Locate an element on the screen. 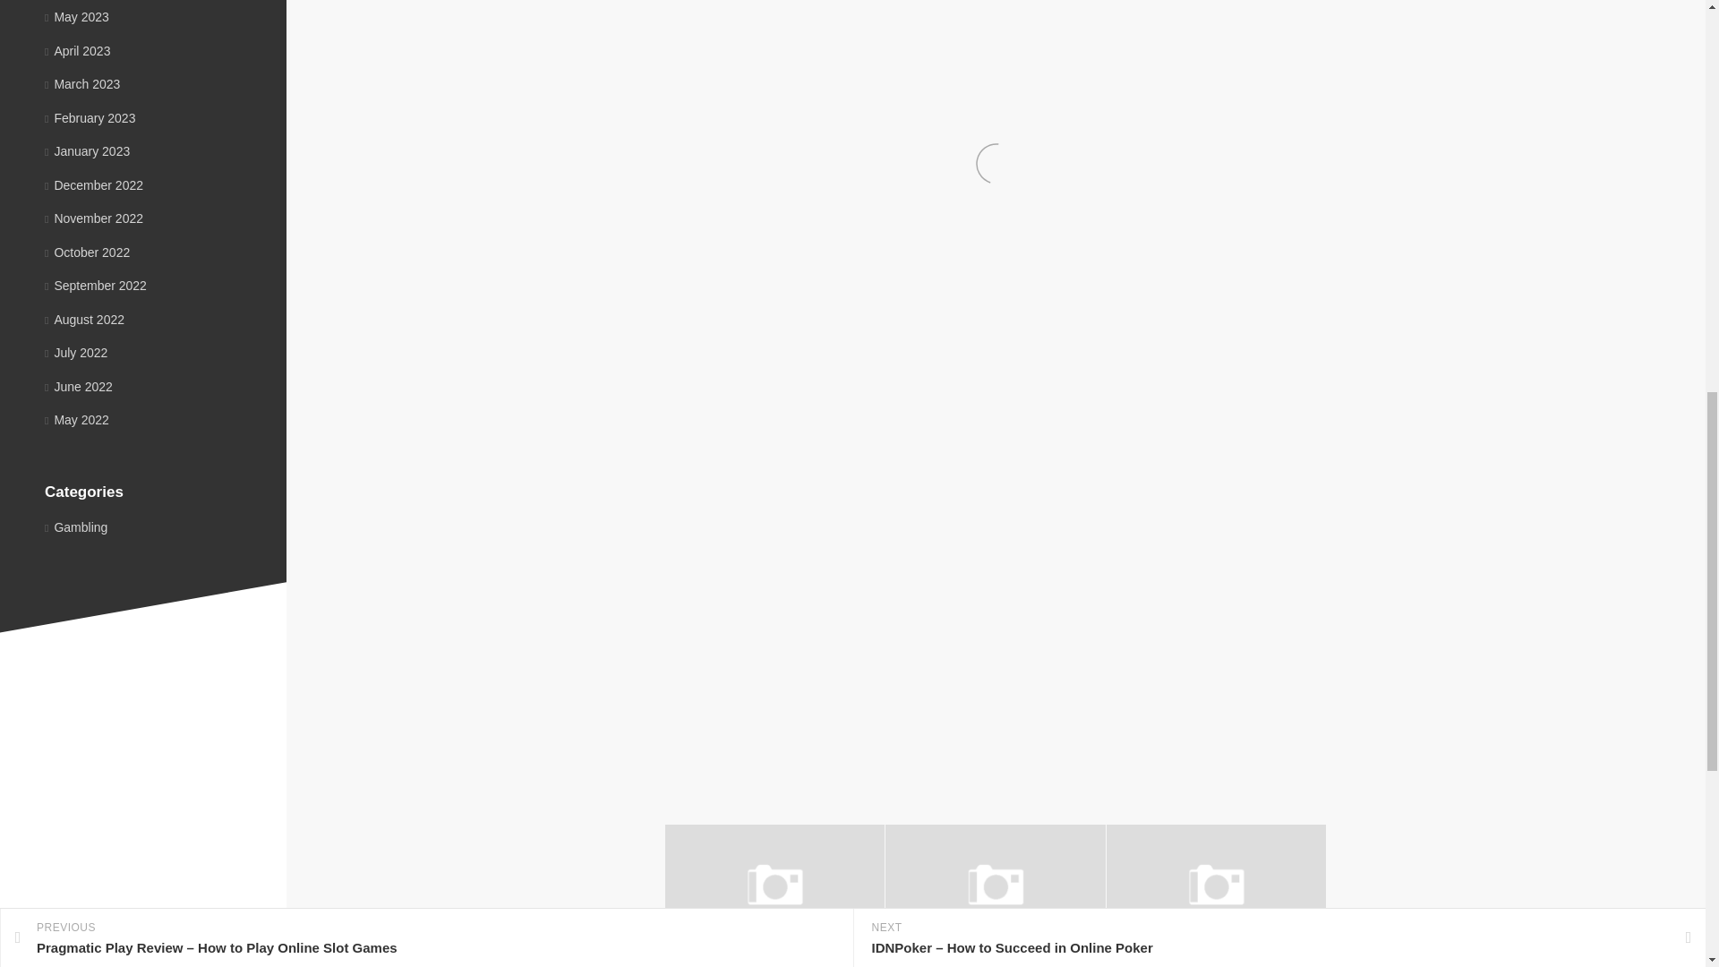  March 2023 is located at coordinates (82, 84).